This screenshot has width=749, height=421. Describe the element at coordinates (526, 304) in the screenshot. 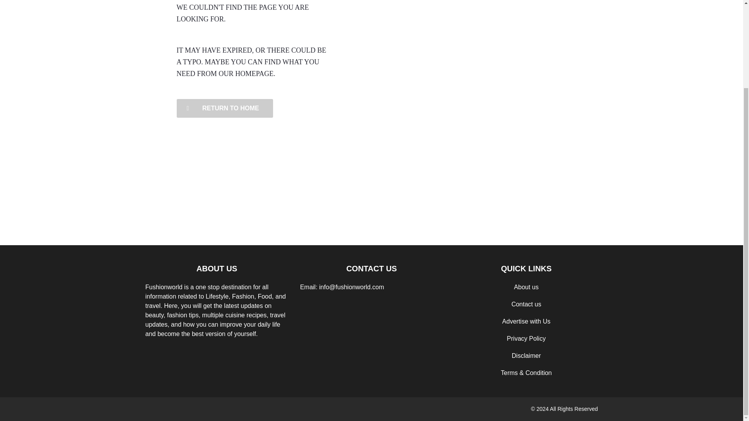

I see `Contact us` at that location.